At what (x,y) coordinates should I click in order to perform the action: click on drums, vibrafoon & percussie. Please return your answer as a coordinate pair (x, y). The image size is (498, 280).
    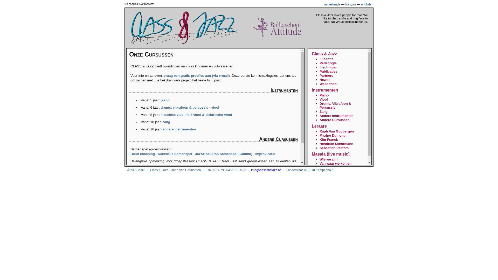
    Looking at the image, I should click on (184, 107).